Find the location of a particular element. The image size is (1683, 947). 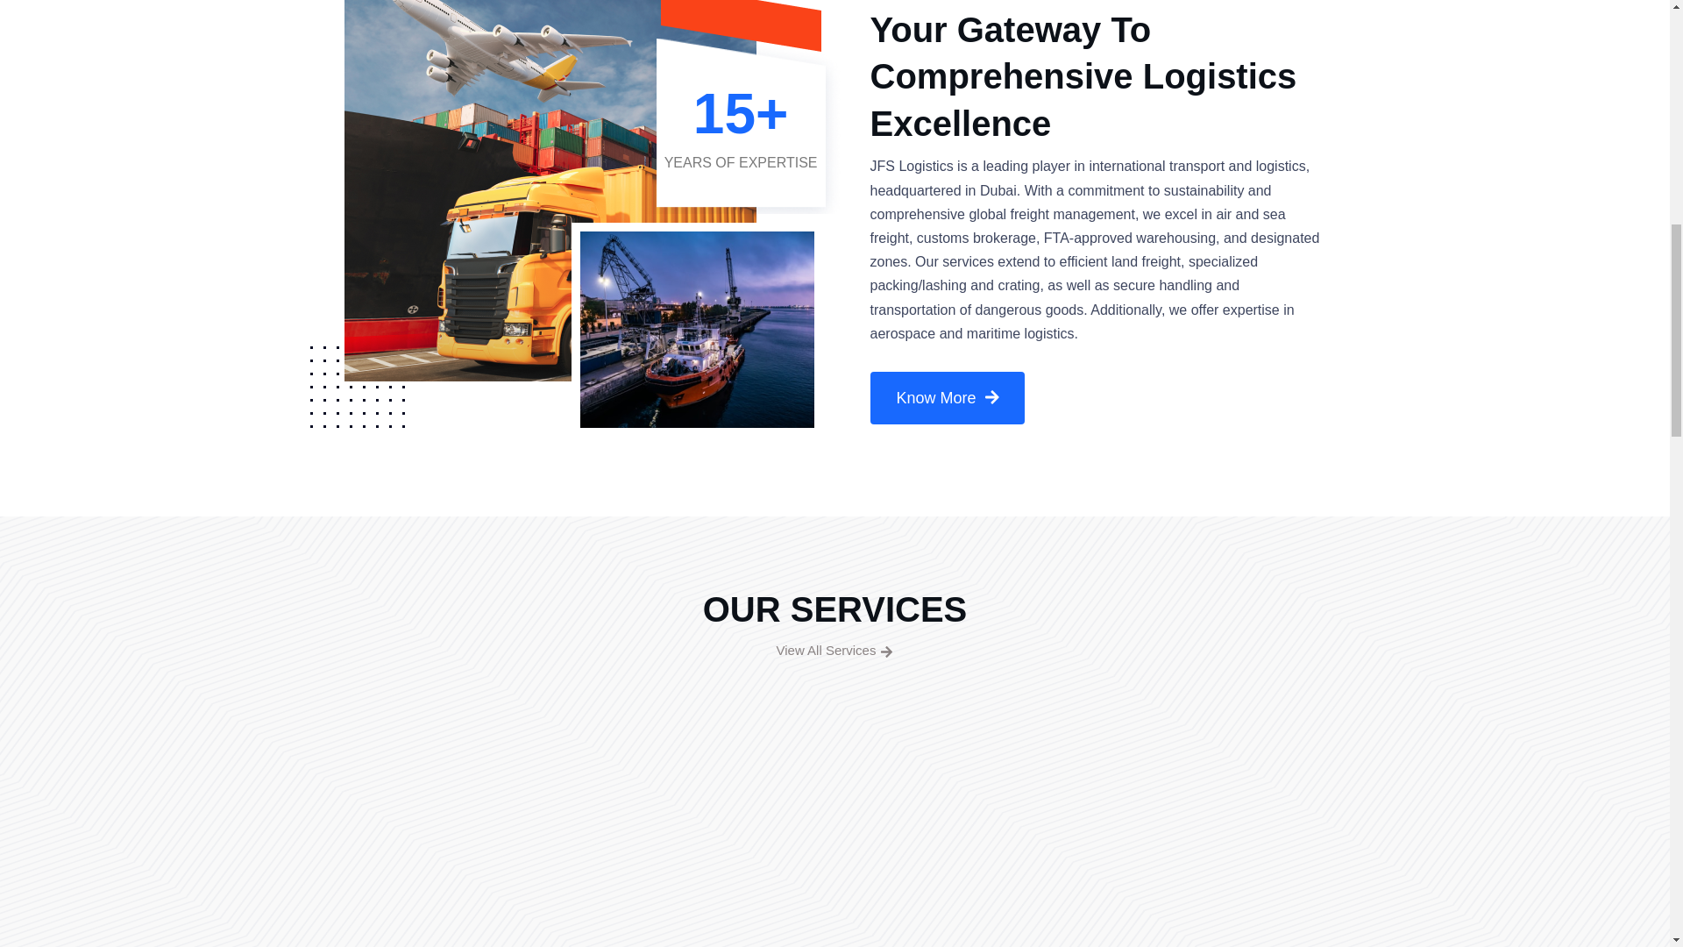

Know More is located at coordinates (947, 398).